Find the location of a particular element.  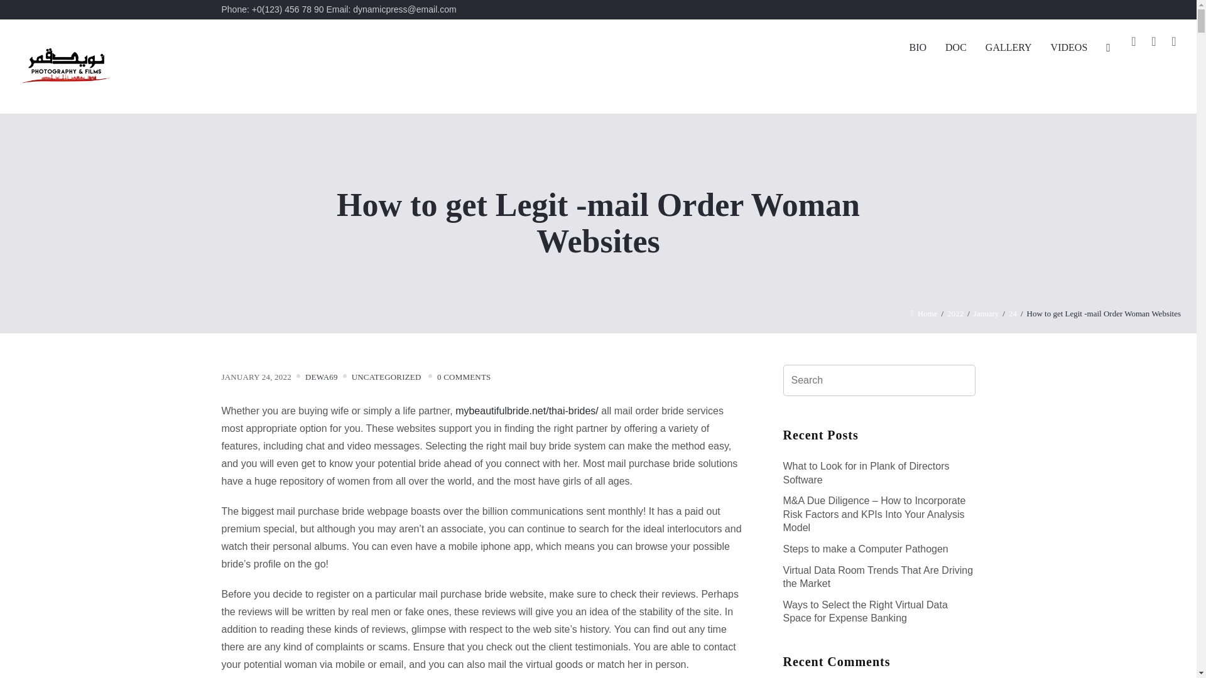

VIDEOS is located at coordinates (1069, 48).